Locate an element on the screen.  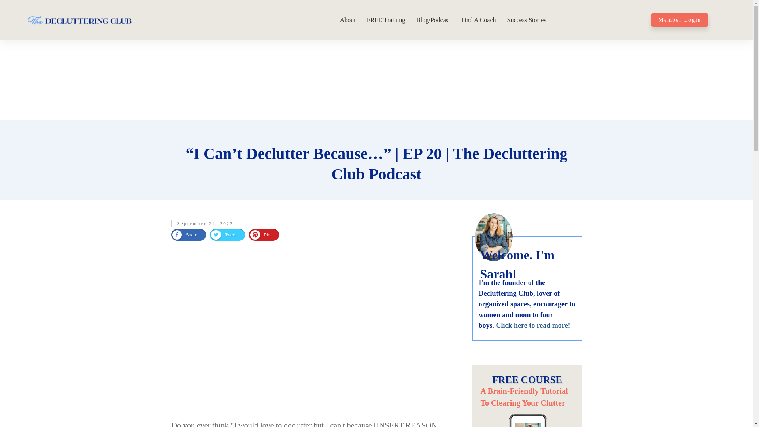
SAFE-Method-1 is located at coordinates (527, 419).